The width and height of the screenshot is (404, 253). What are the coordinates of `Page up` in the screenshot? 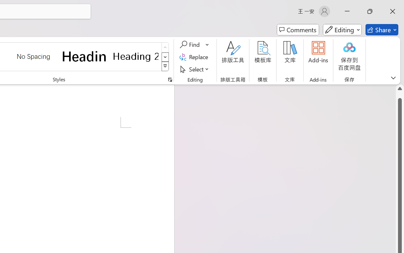 It's located at (400, 95).